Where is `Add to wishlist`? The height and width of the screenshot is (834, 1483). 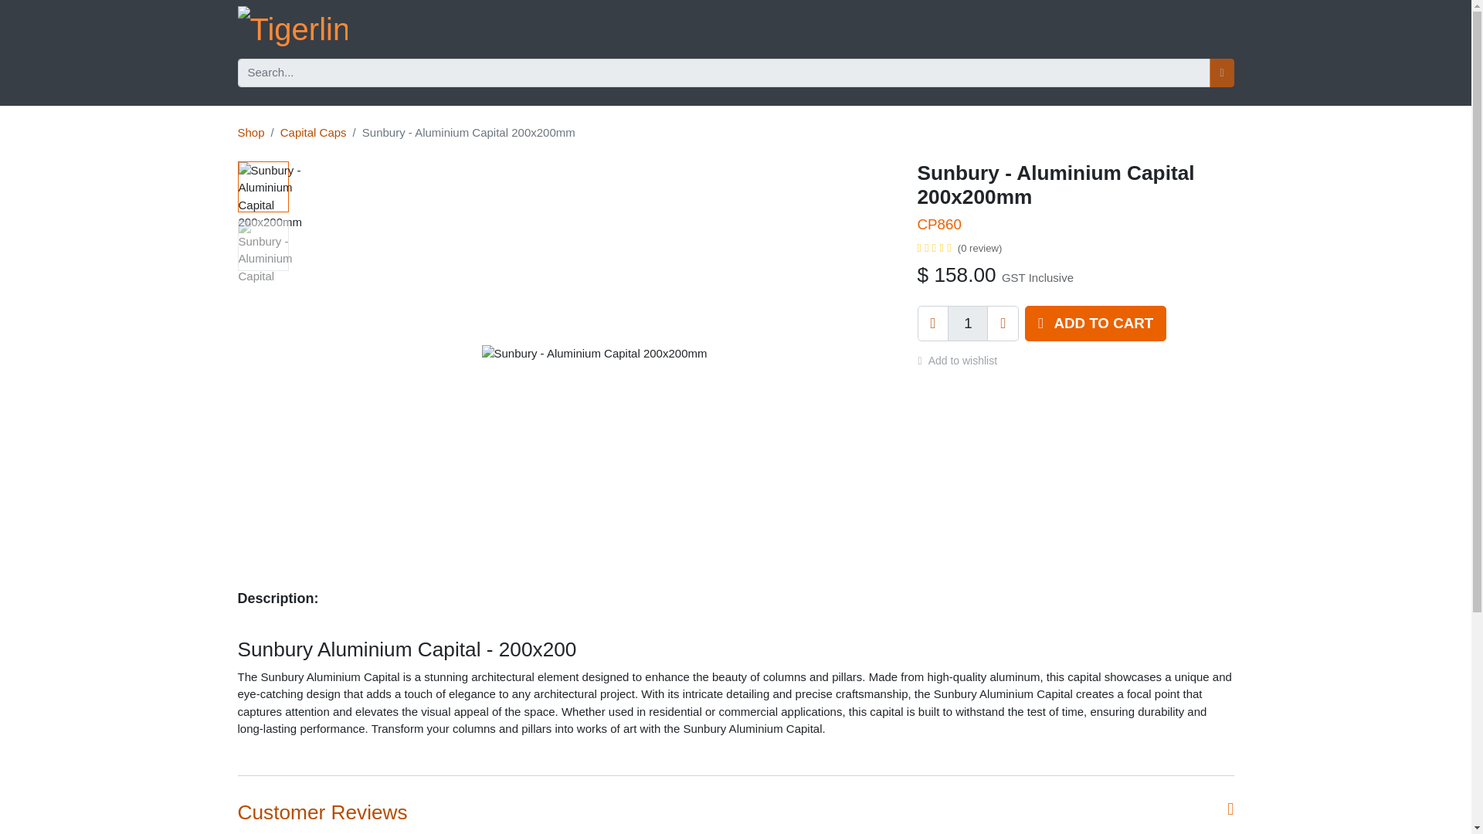
Add to wishlist is located at coordinates (964, 361).